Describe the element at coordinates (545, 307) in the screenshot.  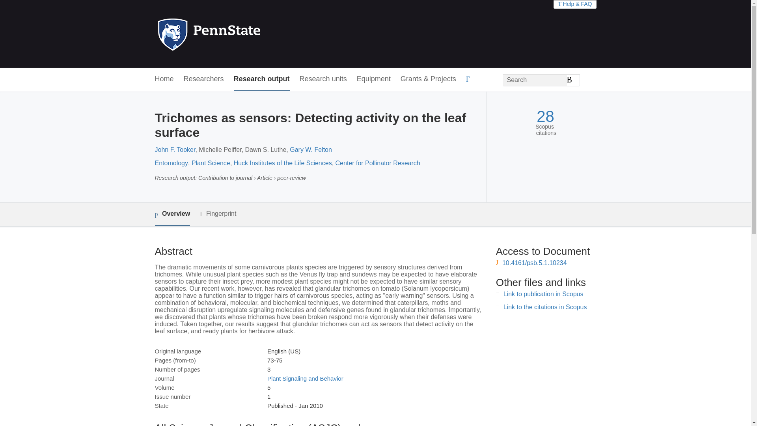
I see `Link to the citations in Scopus` at that location.